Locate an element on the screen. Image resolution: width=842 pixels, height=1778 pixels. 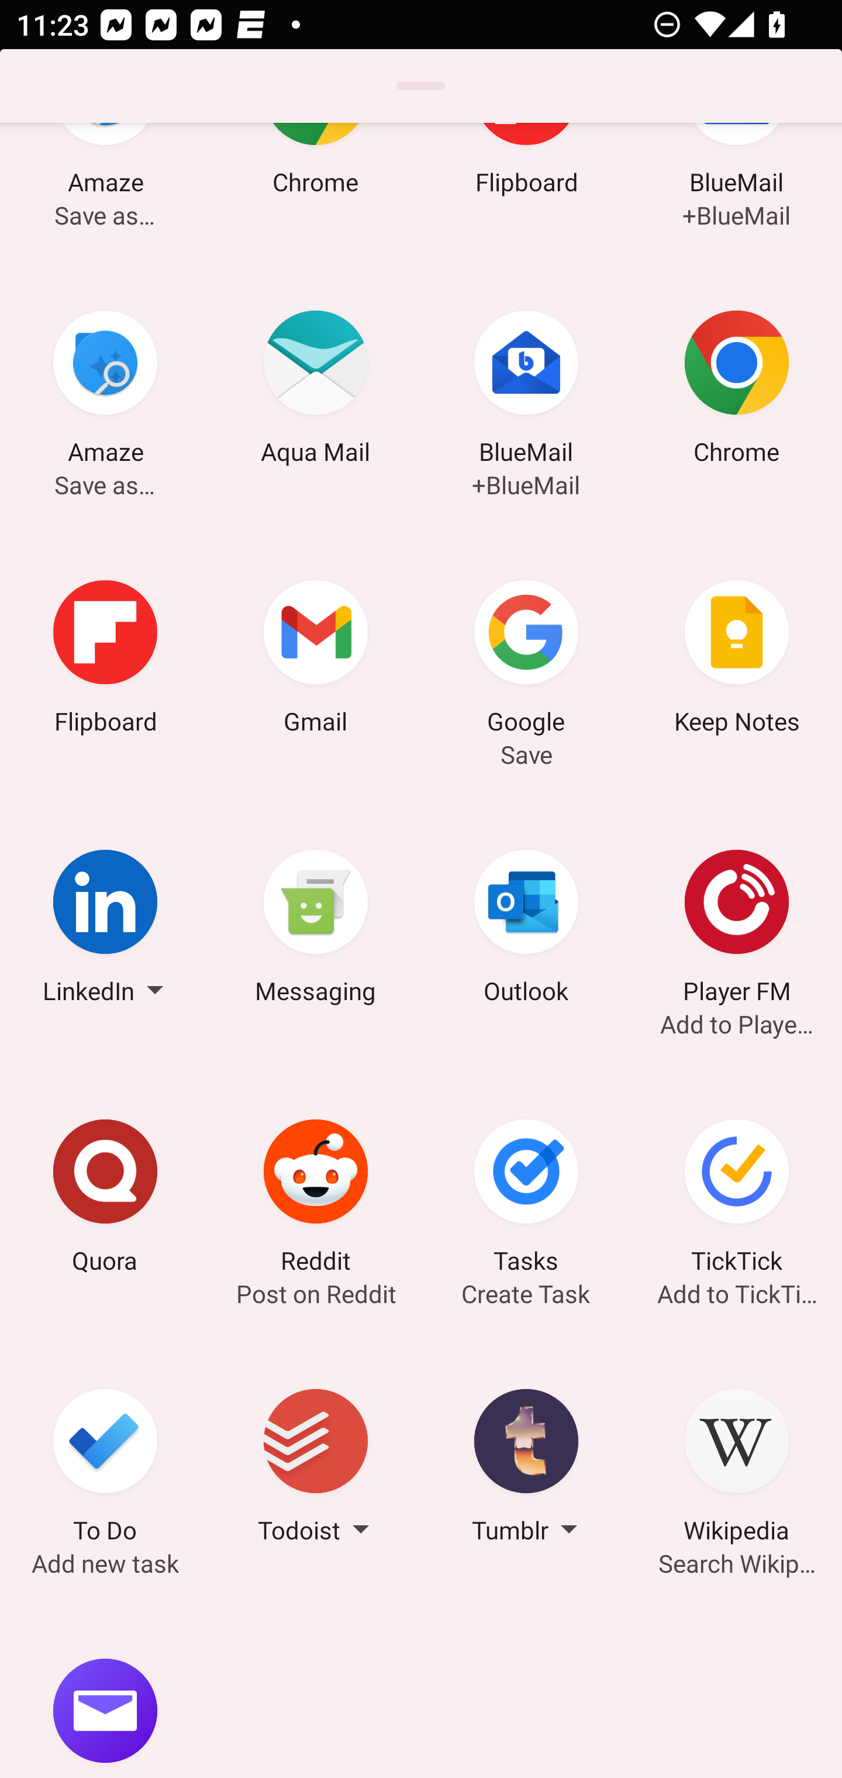
Quora is located at coordinates (105, 1200).